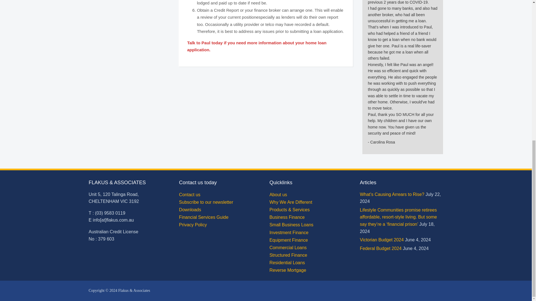  What do you see at coordinates (190, 210) in the screenshot?
I see `Downloads` at bounding box center [190, 210].